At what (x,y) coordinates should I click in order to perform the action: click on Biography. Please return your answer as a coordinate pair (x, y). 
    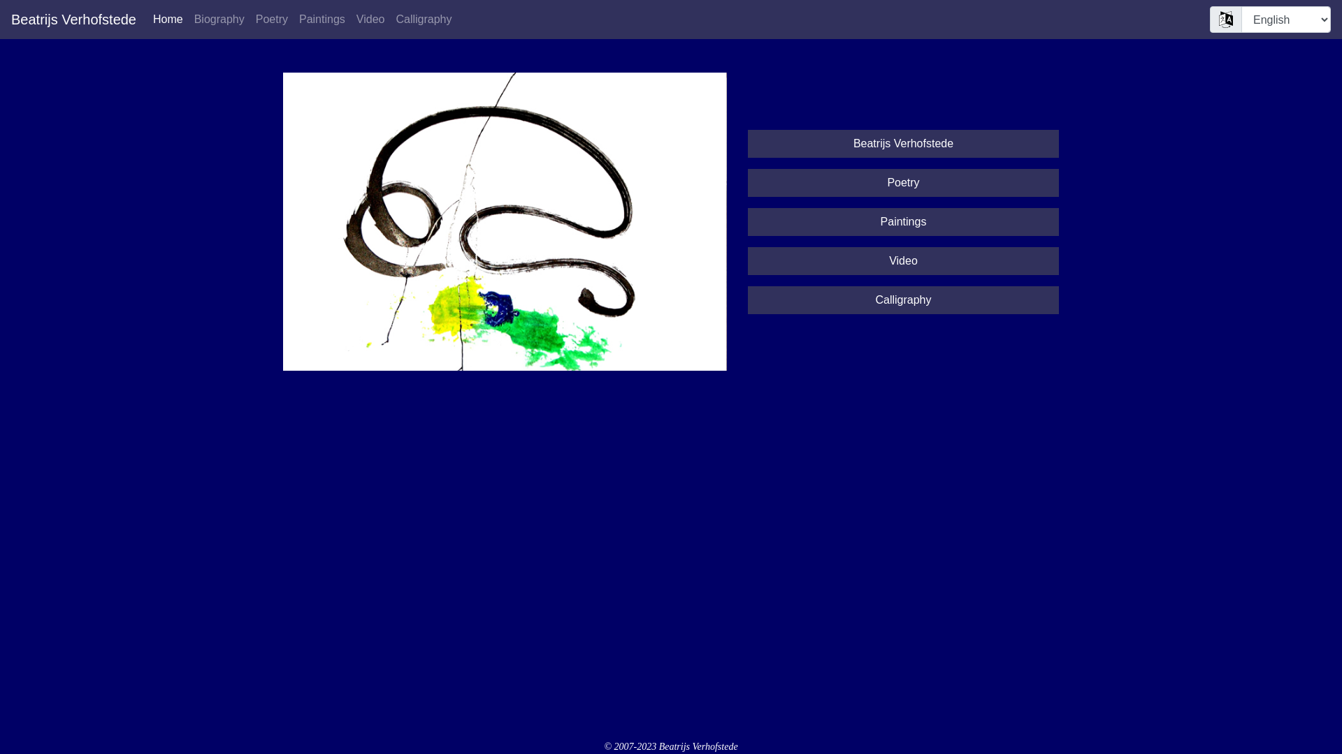
    Looking at the image, I should click on (219, 20).